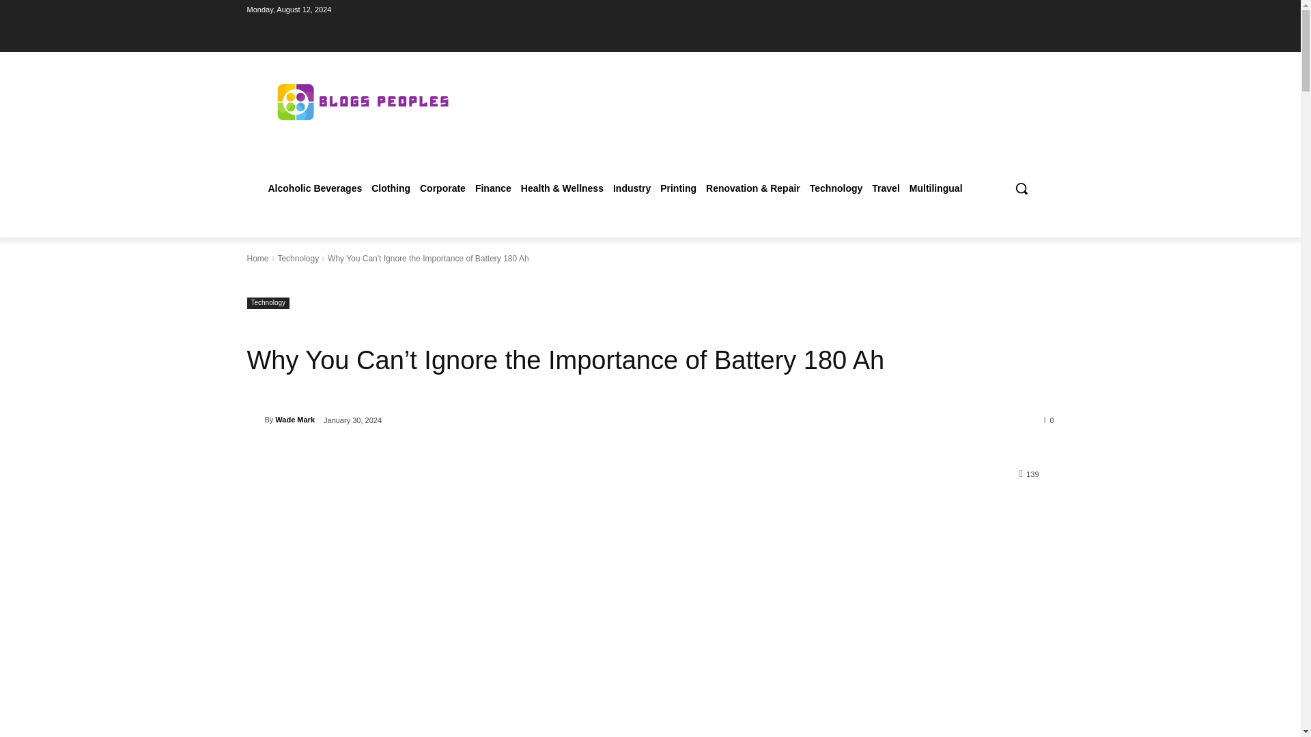  I want to click on Travel, so click(885, 188).